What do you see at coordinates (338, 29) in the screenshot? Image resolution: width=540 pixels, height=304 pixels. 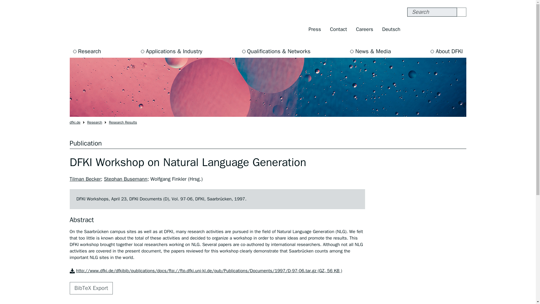 I see `Contact` at bounding box center [338, 29].